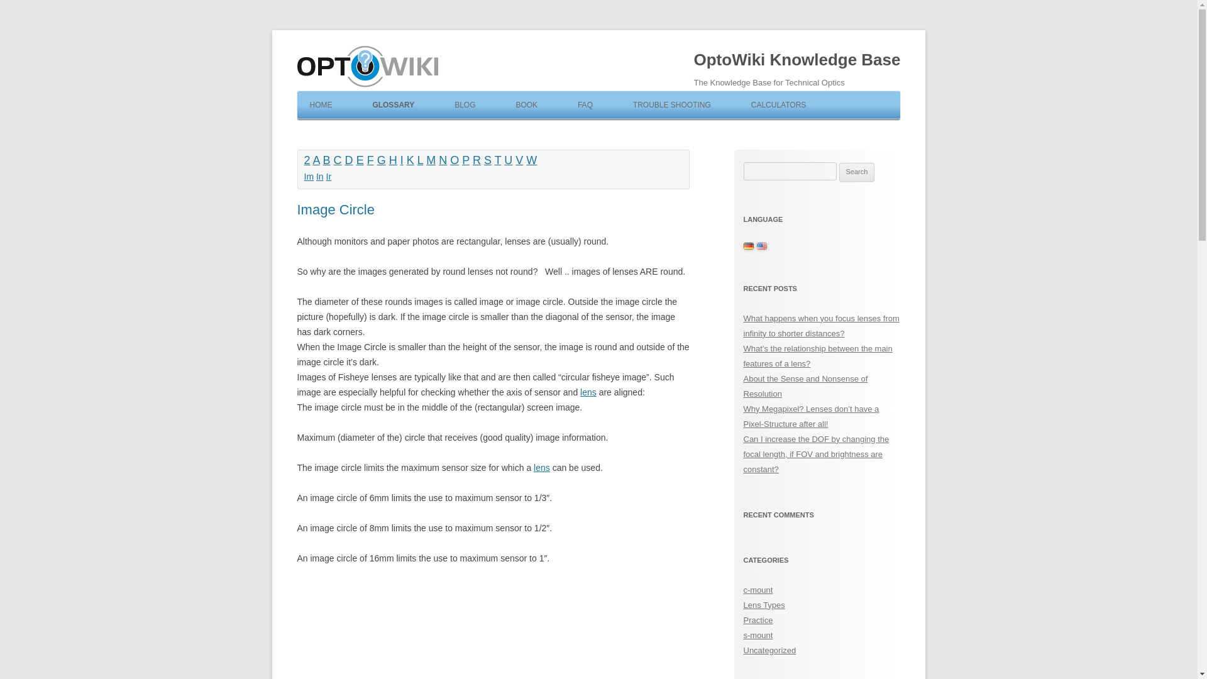 Image resolution: width=1207 pixels, height=679 pixels. I want to click on BOOK, so click(520, 104).